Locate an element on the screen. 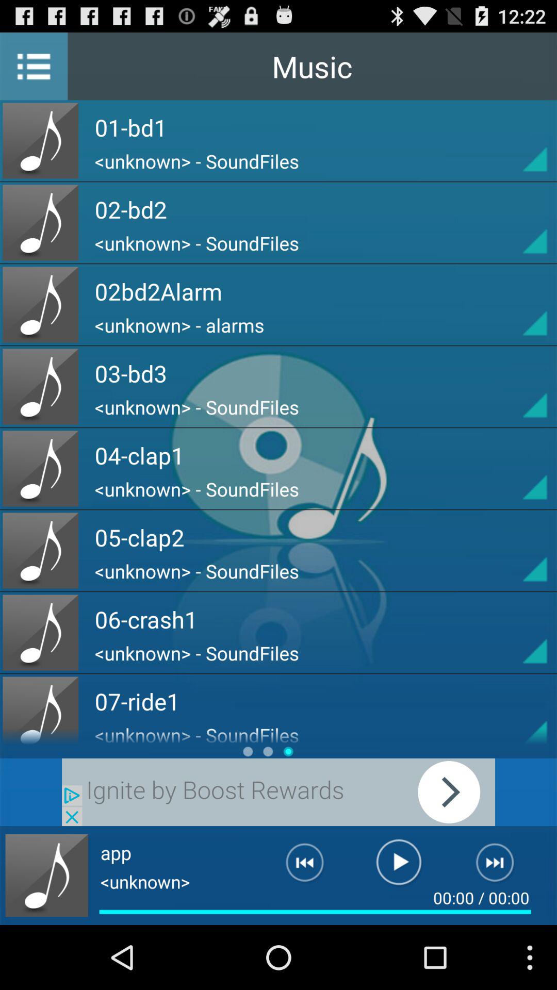  view next audio is located at coordinates (501, 867).